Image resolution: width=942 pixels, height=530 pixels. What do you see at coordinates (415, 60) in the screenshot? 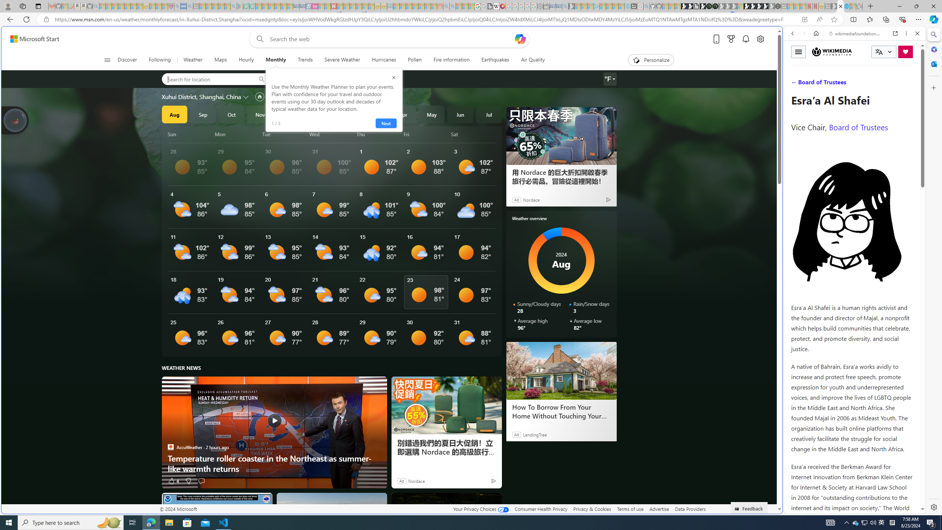
I see `Pollen` at bounding box center [415, 60].